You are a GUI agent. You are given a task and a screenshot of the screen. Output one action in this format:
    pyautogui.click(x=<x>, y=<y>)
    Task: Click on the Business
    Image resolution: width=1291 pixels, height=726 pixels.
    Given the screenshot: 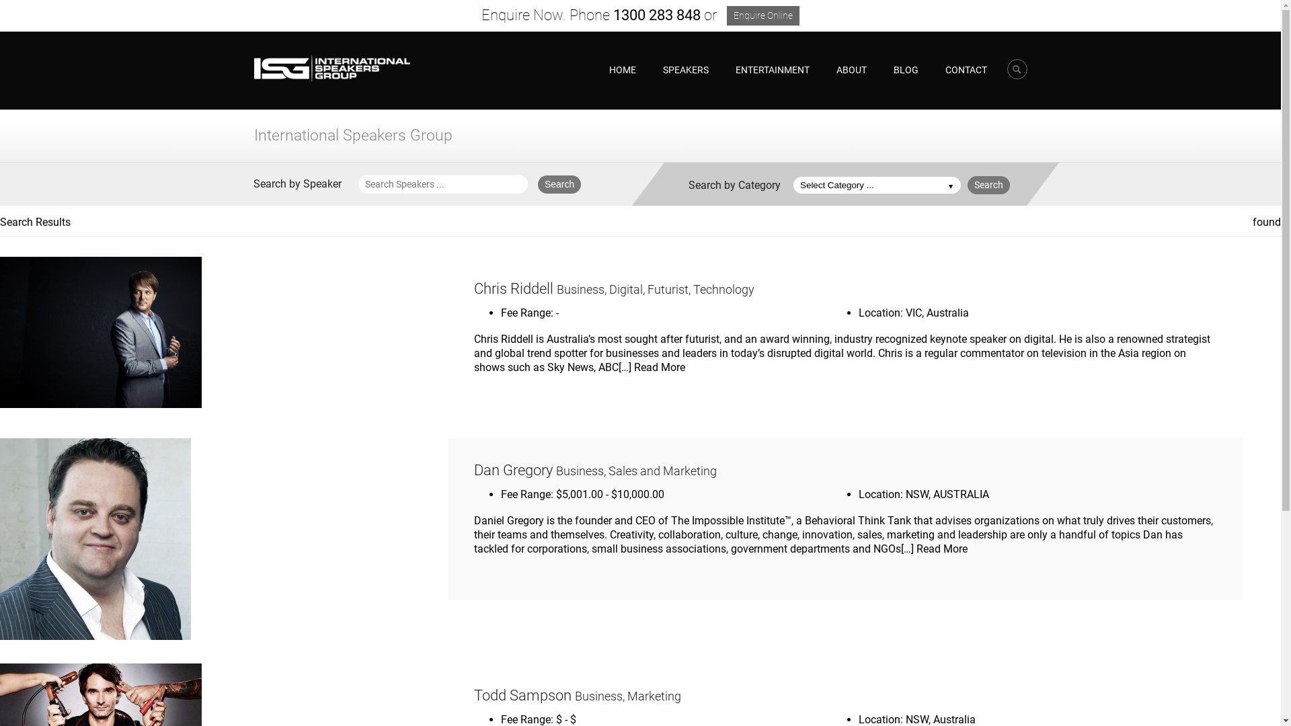 What is the action you would take?
    pyautogui.click(x=598, y=696)
    